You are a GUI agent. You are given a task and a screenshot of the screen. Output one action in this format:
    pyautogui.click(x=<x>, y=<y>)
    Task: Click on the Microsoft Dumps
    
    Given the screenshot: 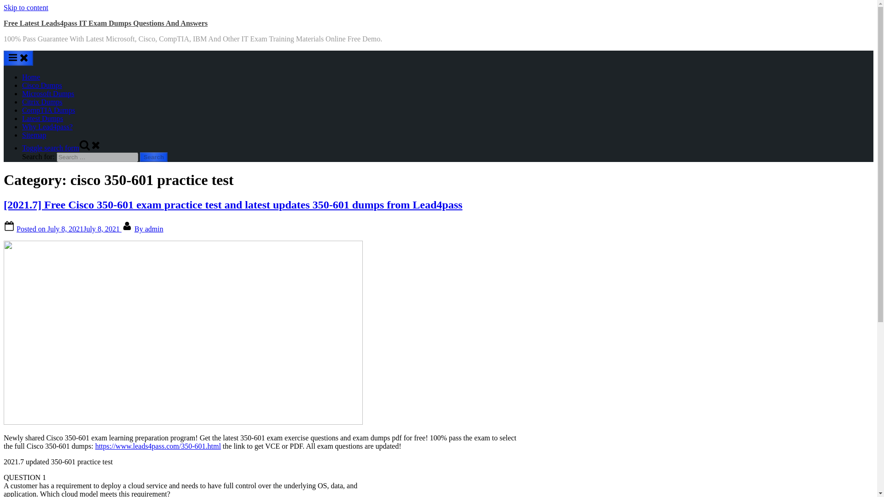 What is the action you would take?
    pyautogui.click(x=48, y=93)
    